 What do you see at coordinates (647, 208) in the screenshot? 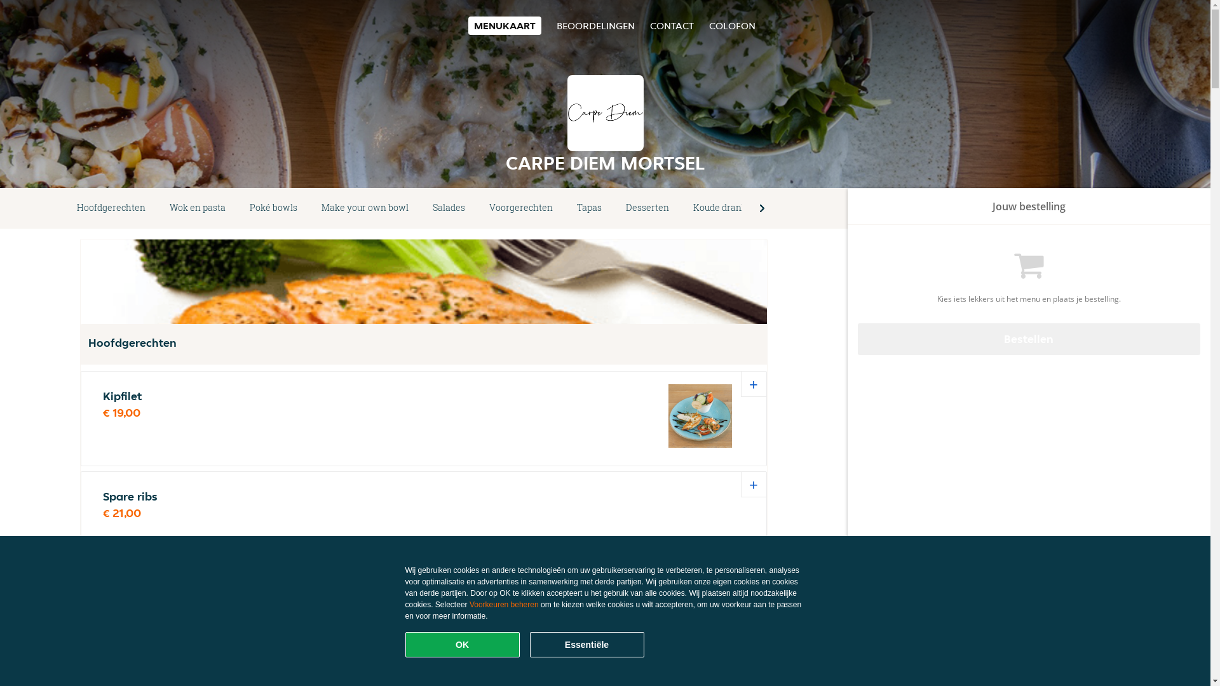
I see `Desserten` at bounding box center [647, 208].